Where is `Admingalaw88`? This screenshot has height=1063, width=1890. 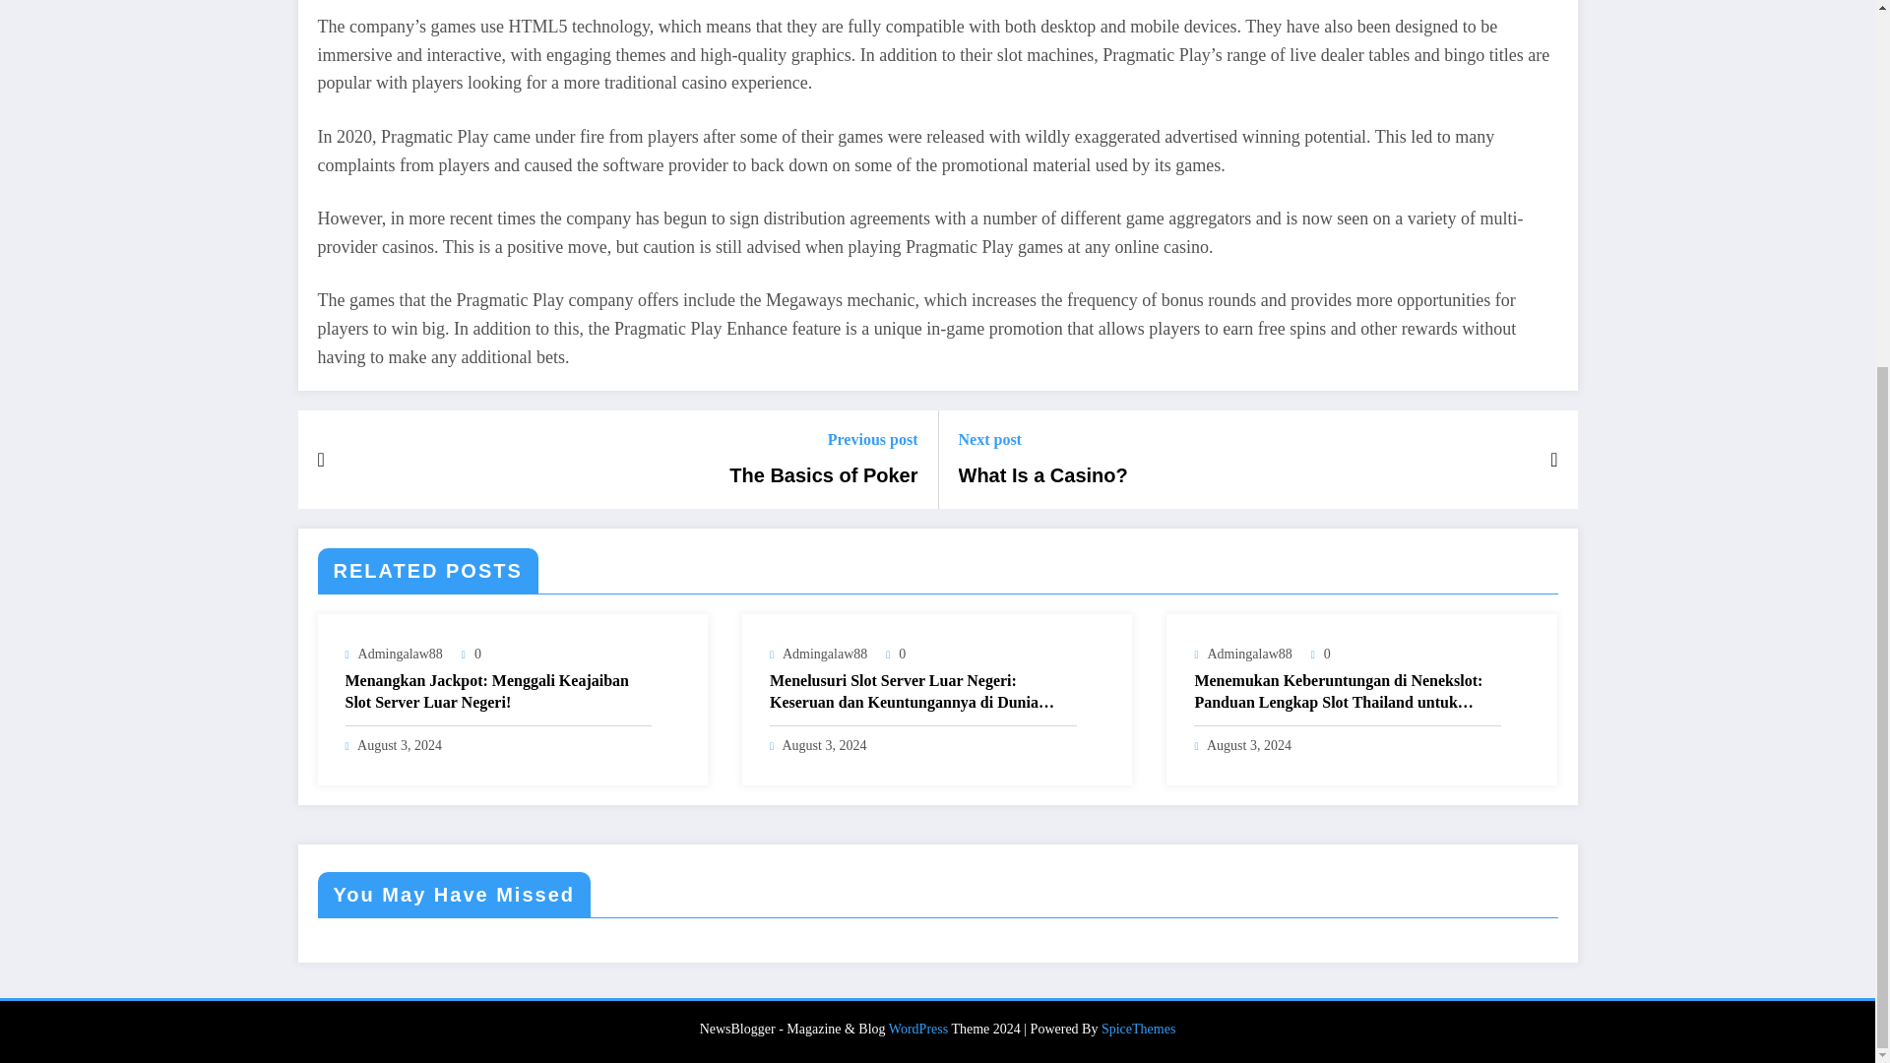
Admingalaw88 is located at coordinates (400, 654).